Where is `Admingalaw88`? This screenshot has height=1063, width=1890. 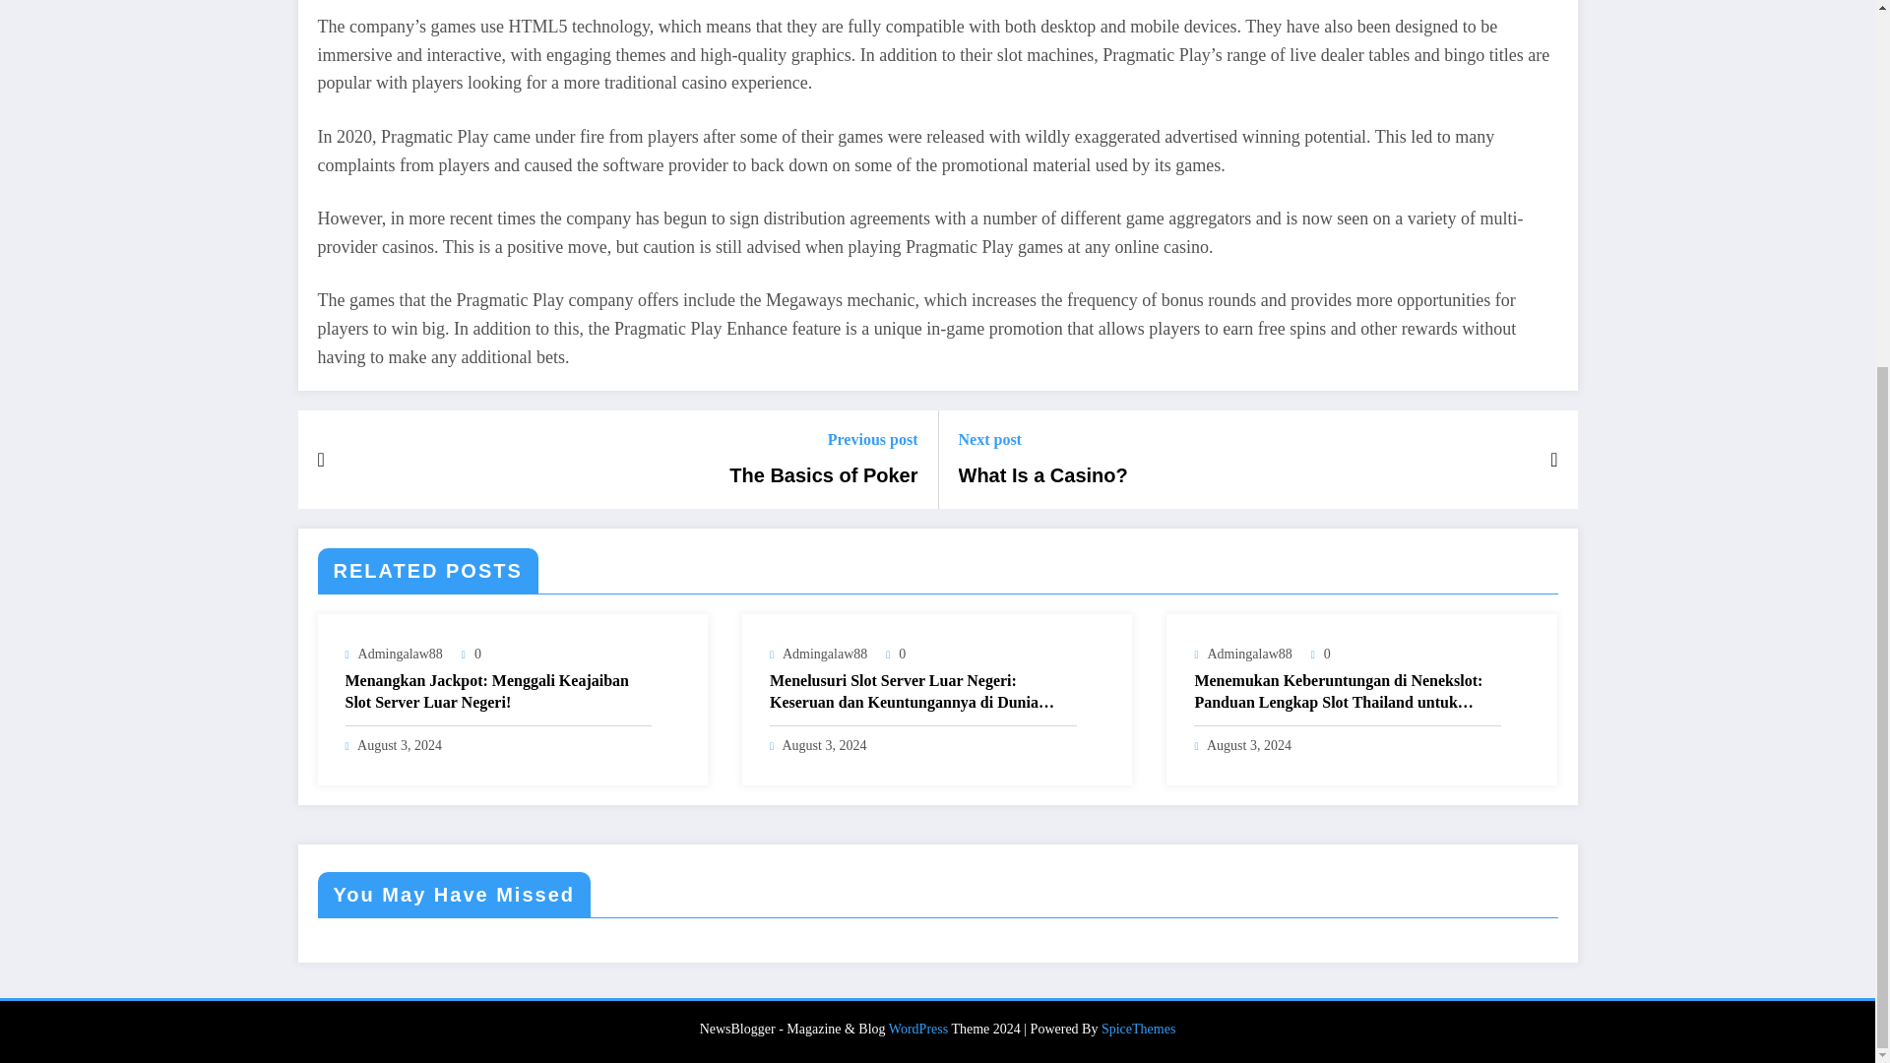
Admingalaw88 is located at coordinates (400, 654).